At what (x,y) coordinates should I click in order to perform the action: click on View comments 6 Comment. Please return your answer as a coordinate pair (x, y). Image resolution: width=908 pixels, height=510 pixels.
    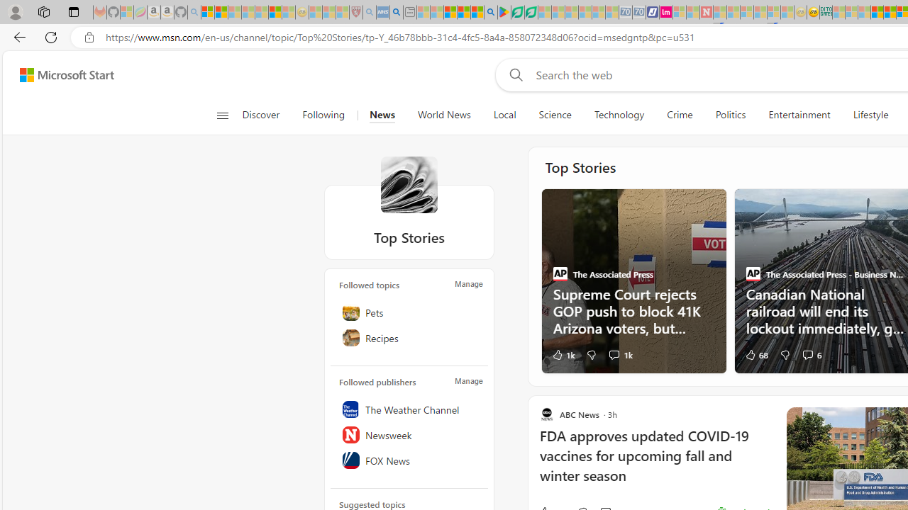
    Looking at the image, I should click on (807, 354).